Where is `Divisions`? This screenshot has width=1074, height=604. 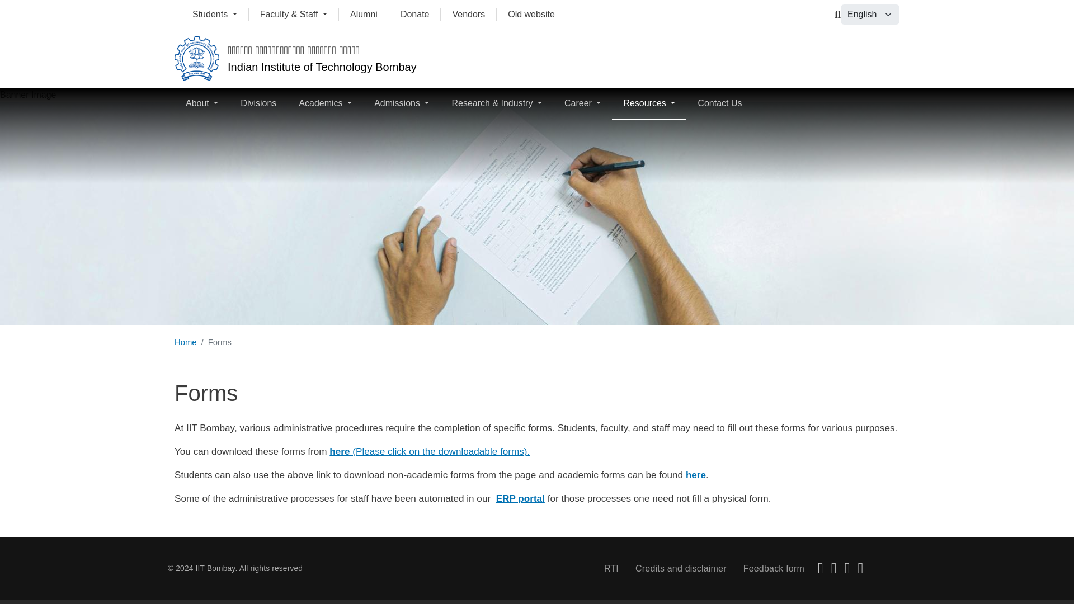
Divisions is located at coordinates (258, 103).